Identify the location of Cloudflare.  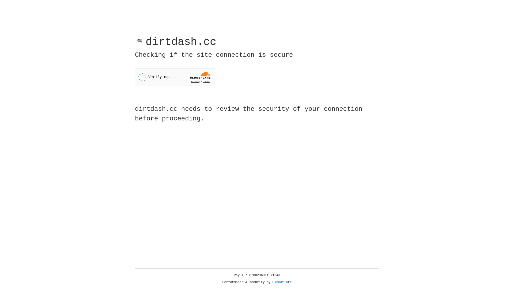
(282, 282).